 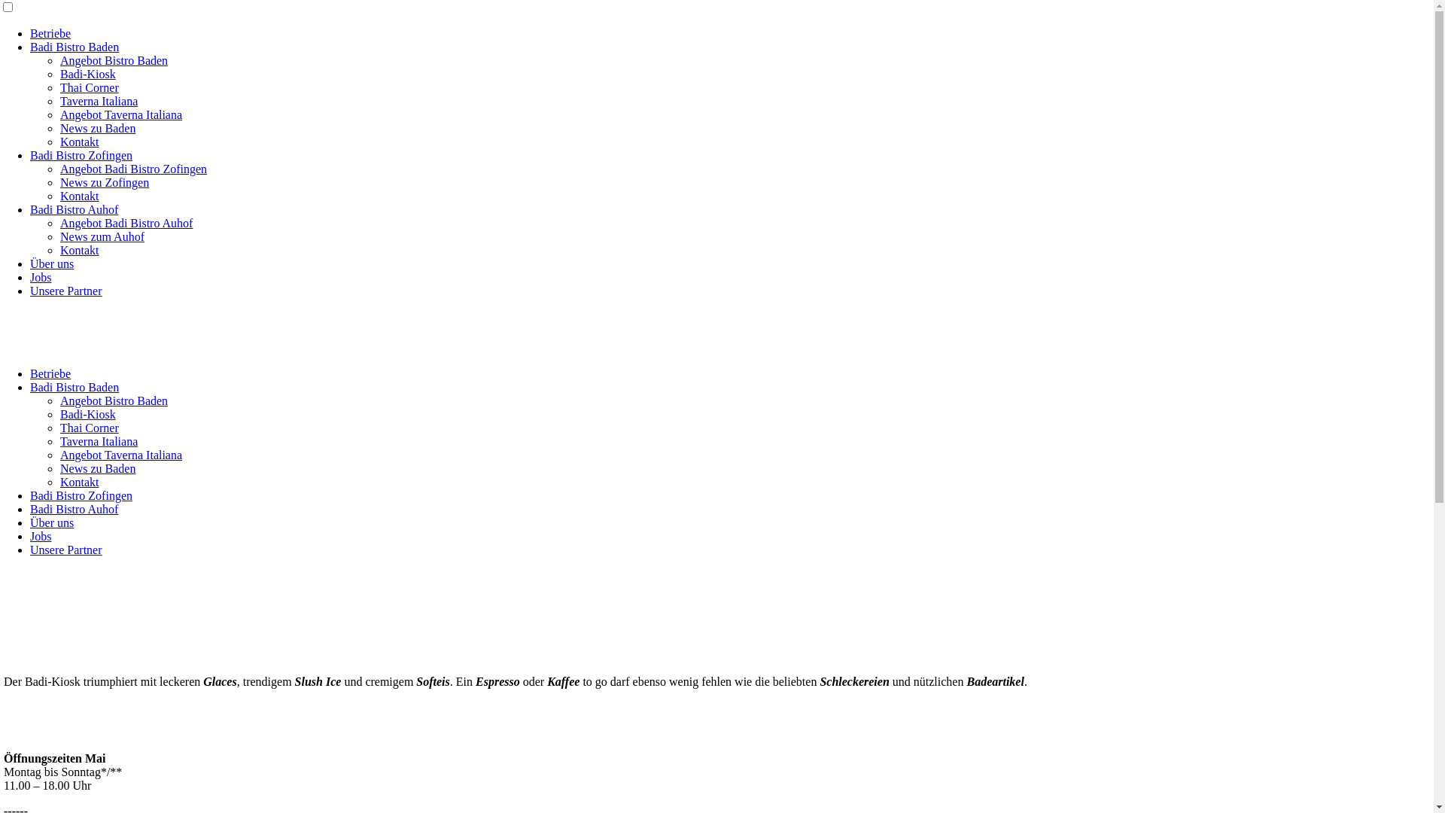 I want to click on Badi-Kiosk, so click(x=88, y=414).